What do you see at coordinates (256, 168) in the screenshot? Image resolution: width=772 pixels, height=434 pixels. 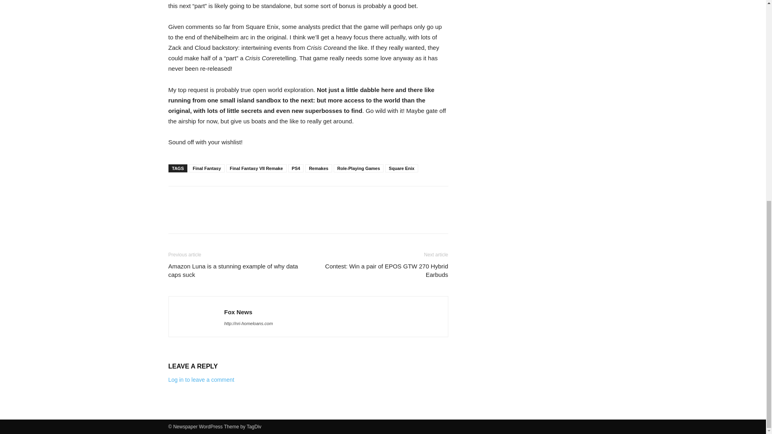 I see `Final Fantasy VII Remake` at bounding box center [256, 168].